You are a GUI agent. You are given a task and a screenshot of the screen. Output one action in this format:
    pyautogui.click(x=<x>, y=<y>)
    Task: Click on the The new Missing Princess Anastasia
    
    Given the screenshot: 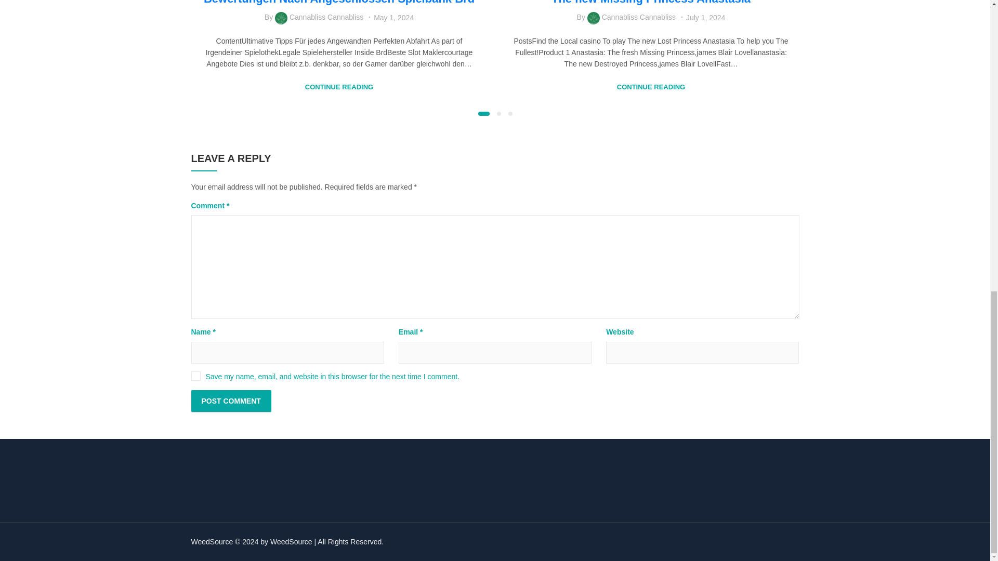 What is the action you would take?
    pyautogui.click(x=651, y=2)
    